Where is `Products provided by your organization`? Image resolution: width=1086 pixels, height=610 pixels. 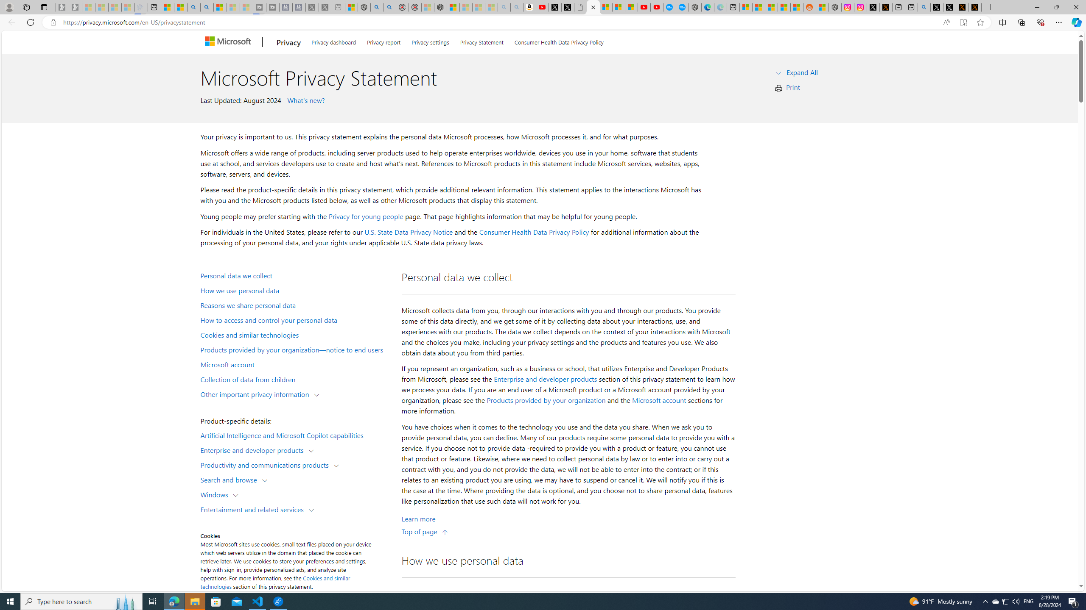 Products provided by your organization is located at coordinates (546, 400).